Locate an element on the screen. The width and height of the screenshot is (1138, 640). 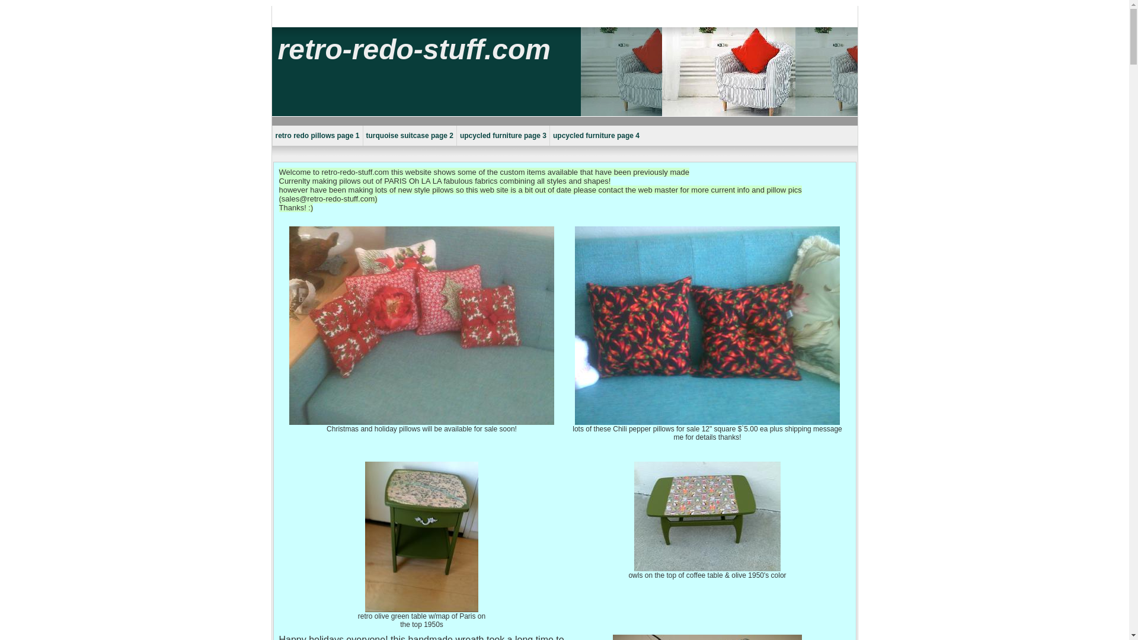
turquoise suitcase page 2 is located at coordinates (409, 135).